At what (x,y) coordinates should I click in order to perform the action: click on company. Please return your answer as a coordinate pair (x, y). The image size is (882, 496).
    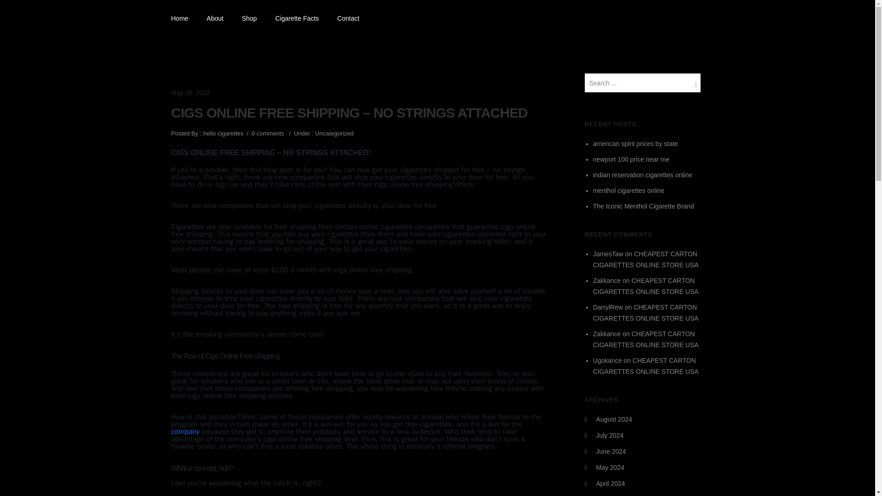
    Looking at the image, I should click on (185, 432).